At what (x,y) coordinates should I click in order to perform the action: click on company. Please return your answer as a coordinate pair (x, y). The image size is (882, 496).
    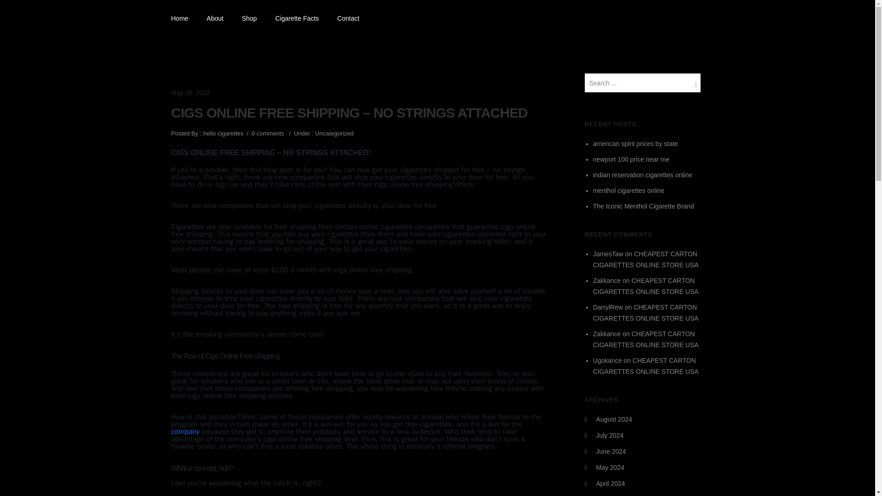
    Looking at the image, I should click on (185, 432).